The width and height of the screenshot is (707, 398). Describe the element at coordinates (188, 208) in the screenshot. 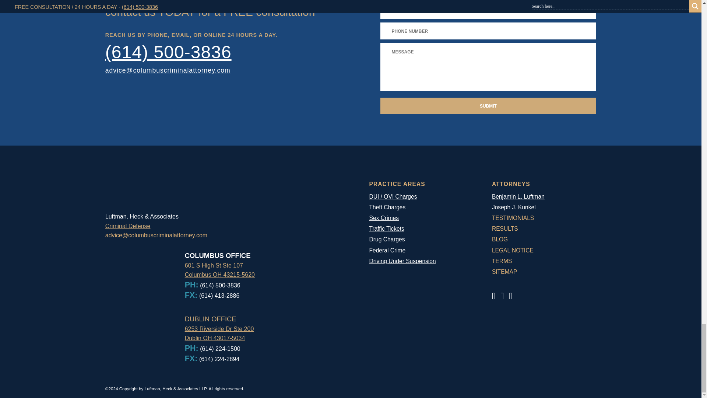

I see `Head to the Homepage` at that location.